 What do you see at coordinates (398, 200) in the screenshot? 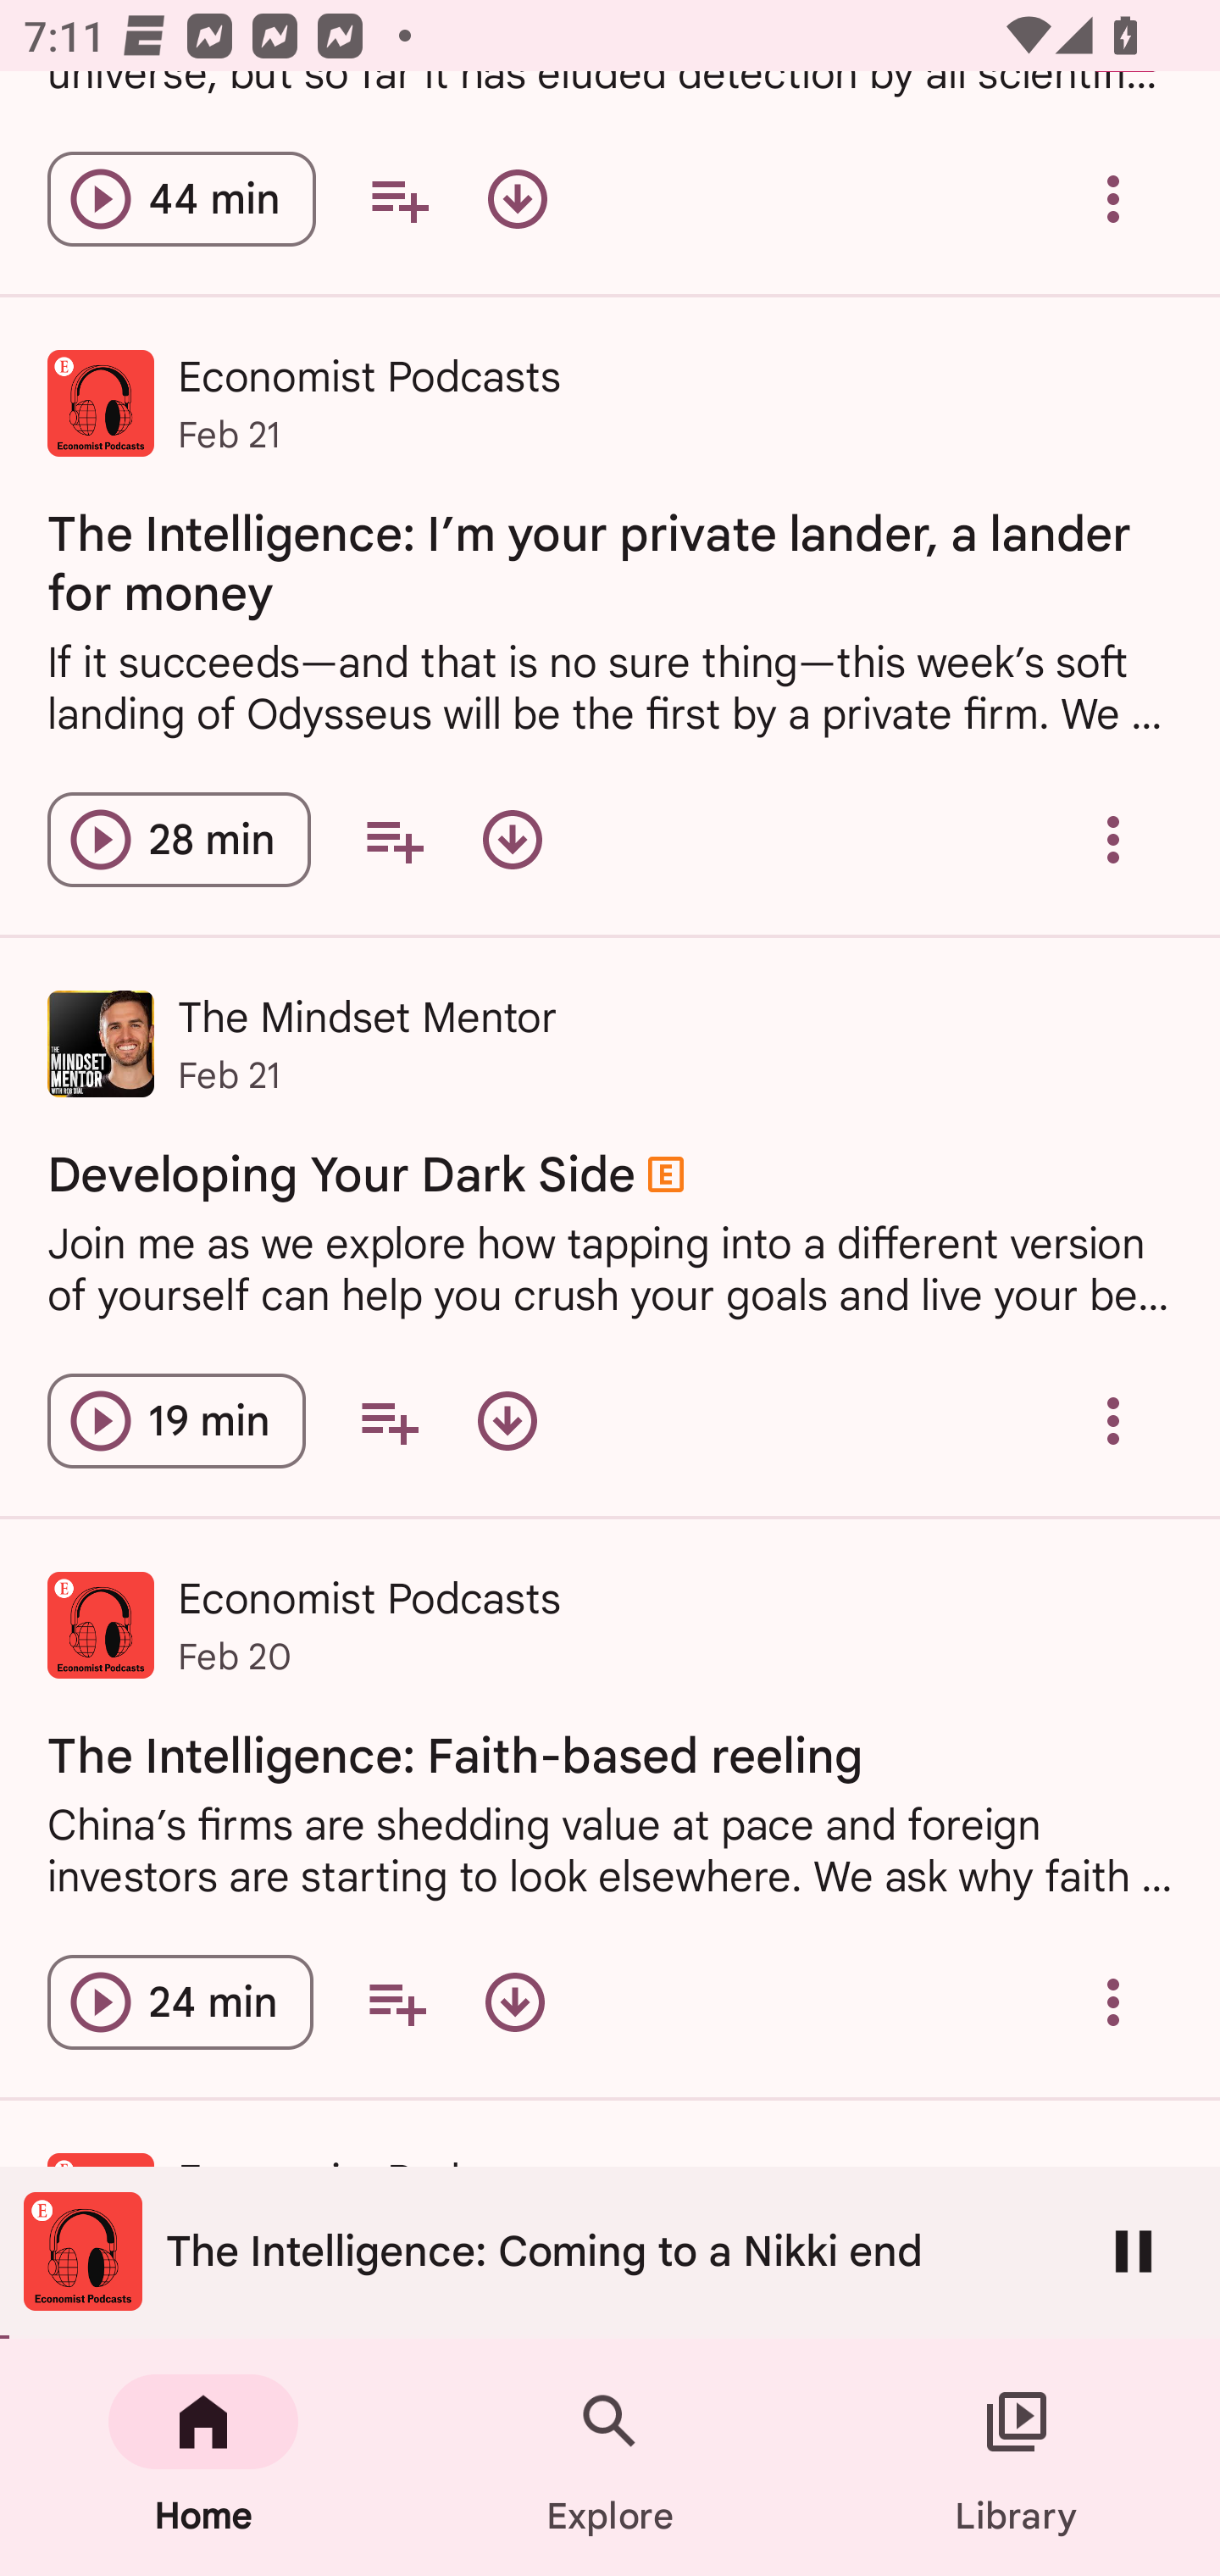
I see `Add to your queue` at bounding box center [398, 200].